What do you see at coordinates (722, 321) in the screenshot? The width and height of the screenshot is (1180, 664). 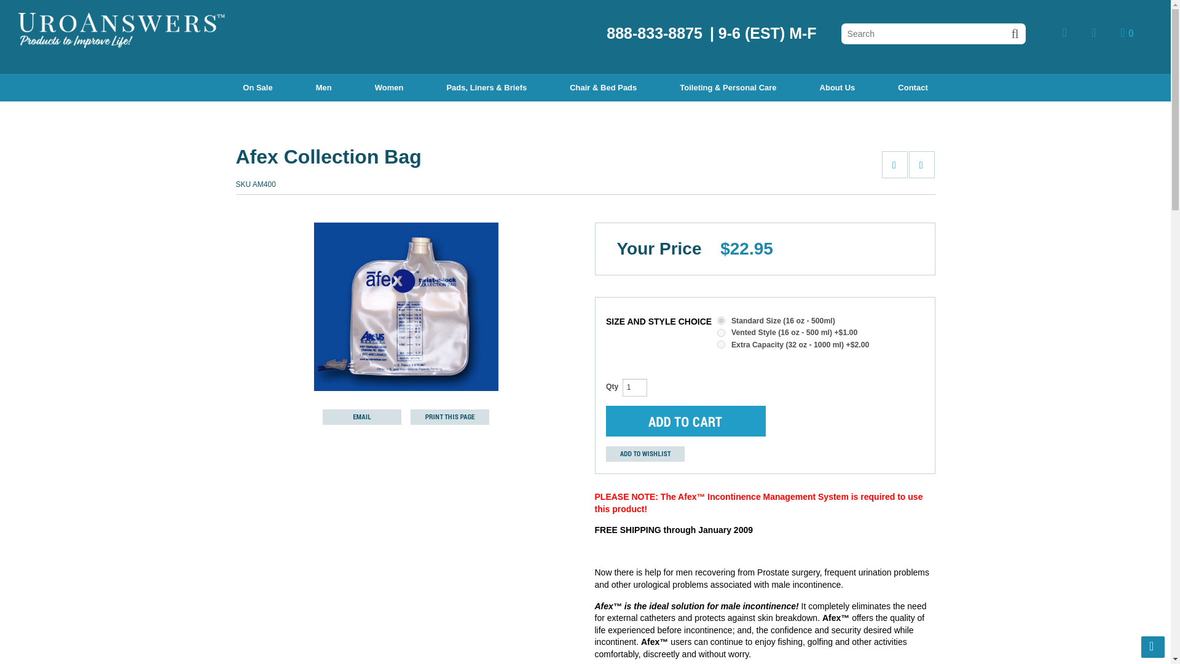 I see `27245da1-d398-4e5f-81a4-1507f41f8187` at bounding box center [722, 321].